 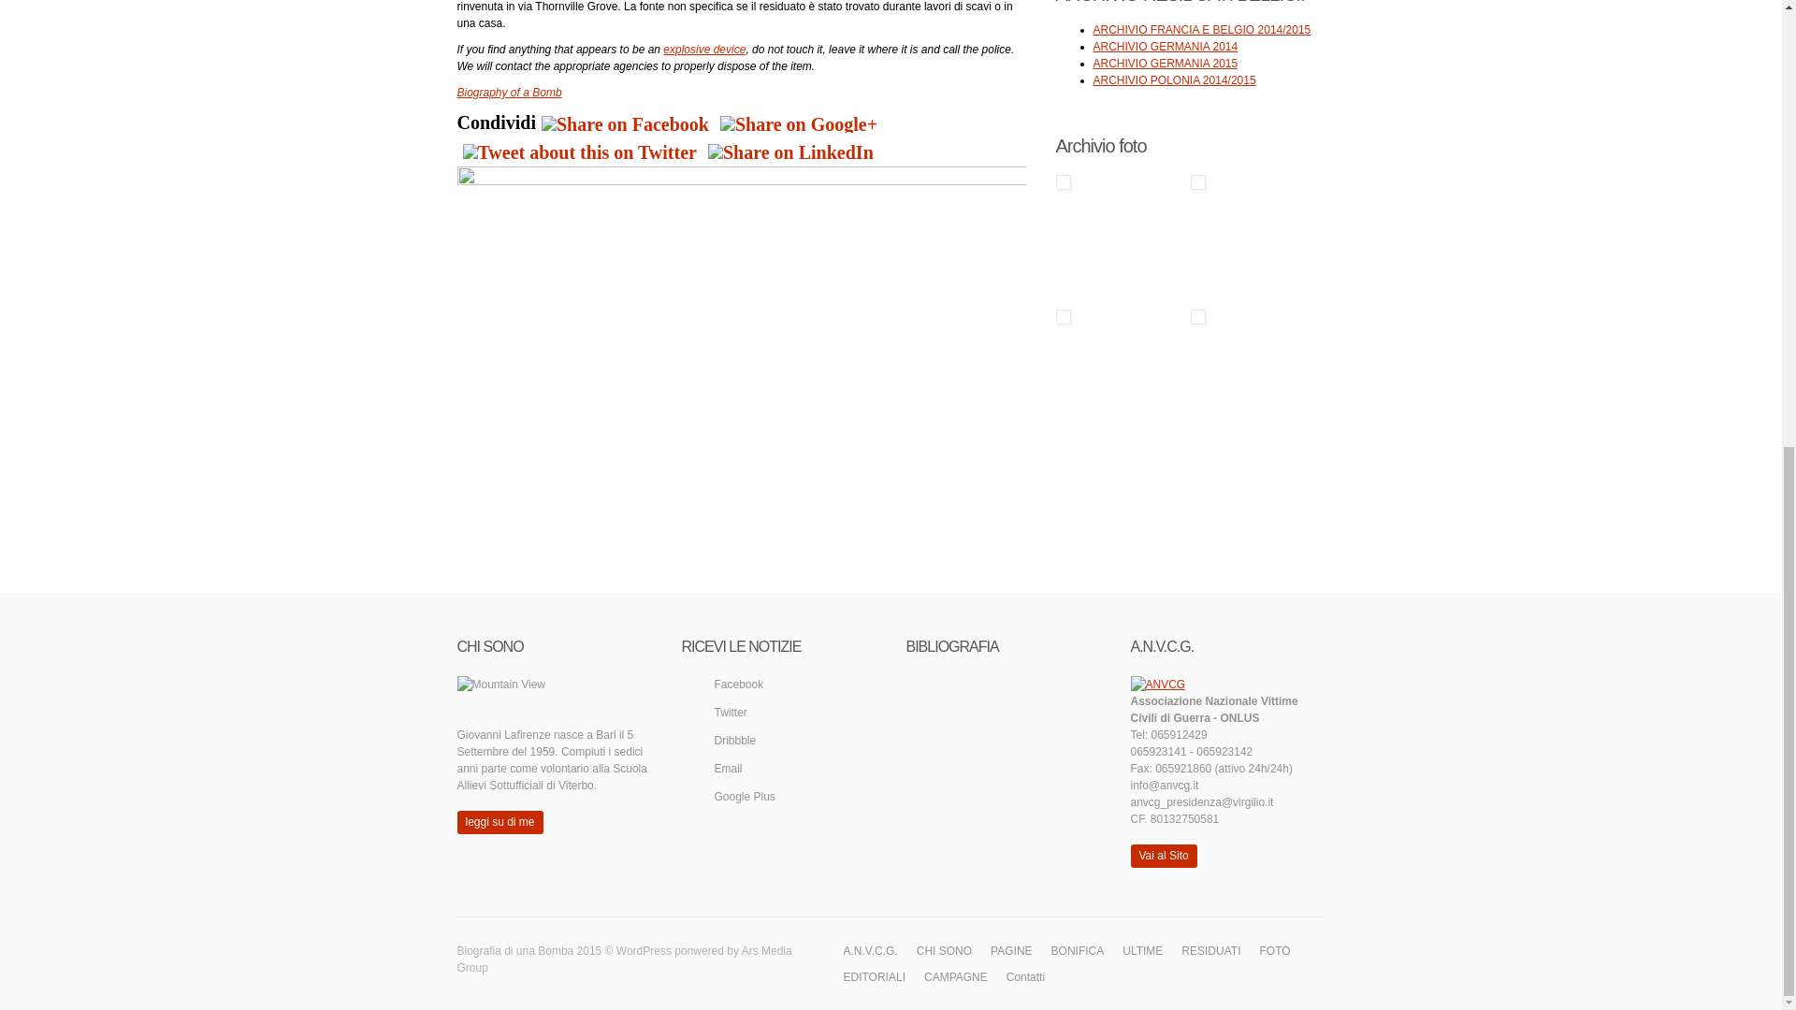 What do you see at coordinates (1121, 238) in the screenshot?
I see `Foto BCM` at bounding box center [1121, 238].